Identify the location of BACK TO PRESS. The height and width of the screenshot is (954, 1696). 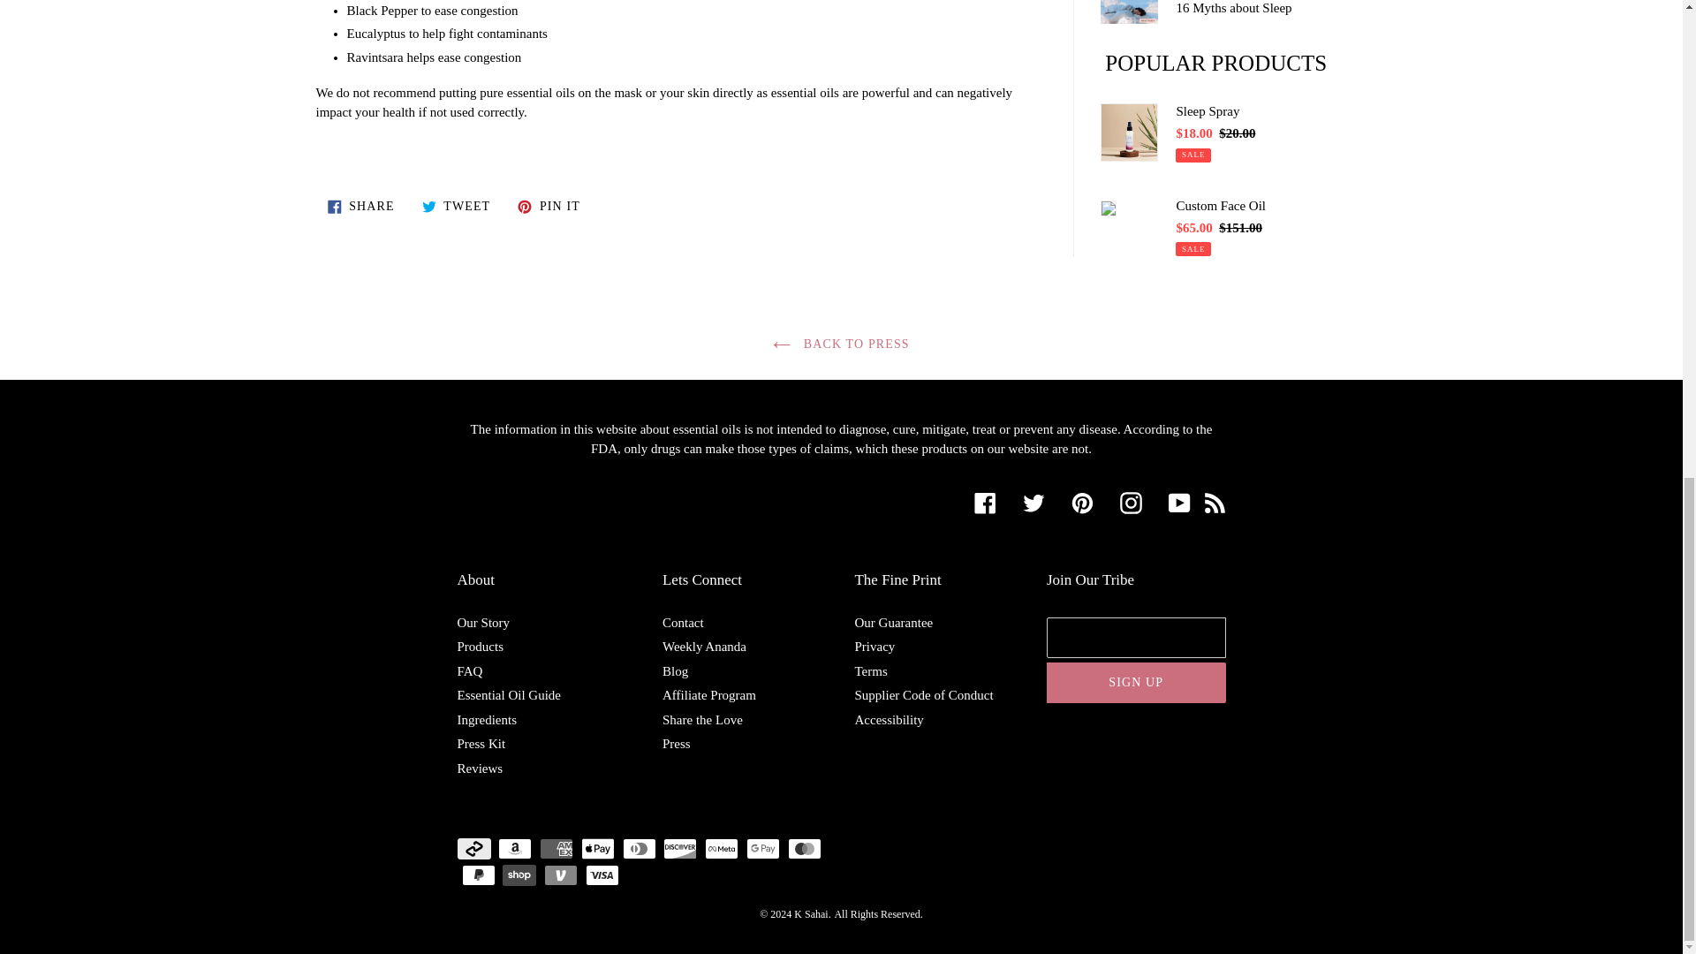
(841, 344).